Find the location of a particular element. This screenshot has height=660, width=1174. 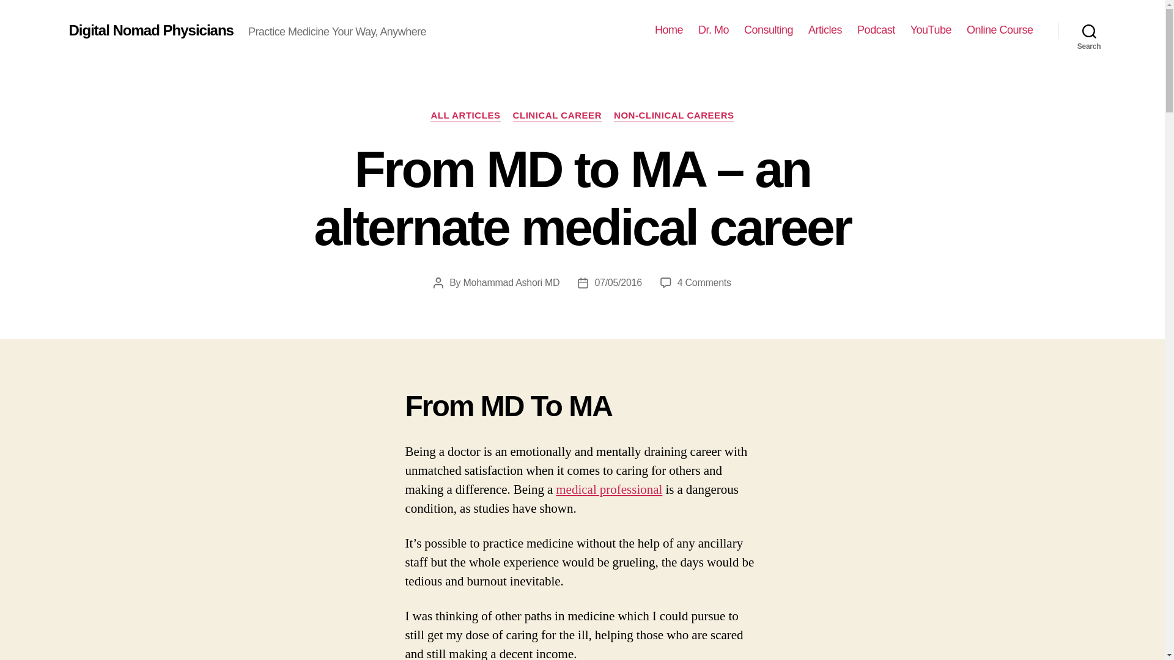

Search is located at coordinates (1089, 31).